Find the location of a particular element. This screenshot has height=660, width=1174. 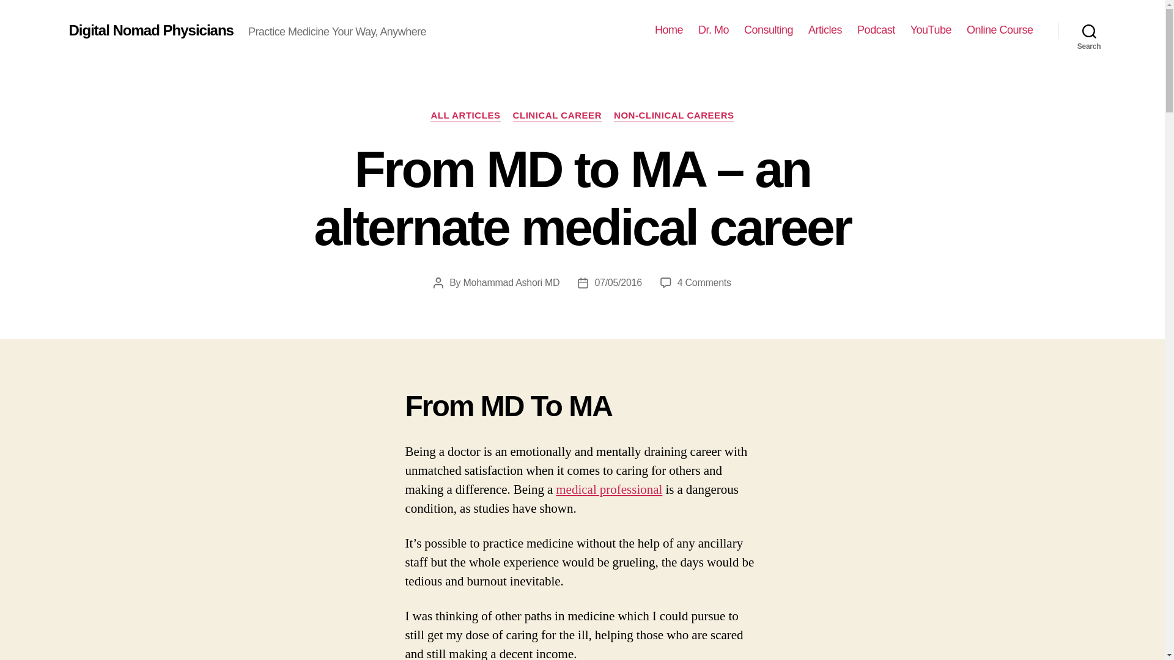

Search is located at coordinates (1089, 31).